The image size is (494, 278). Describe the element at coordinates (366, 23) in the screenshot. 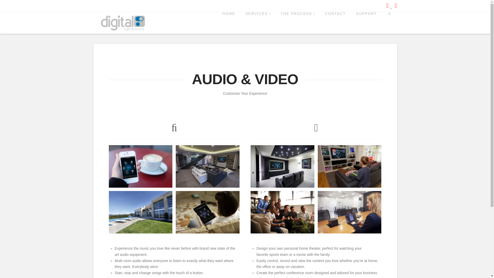

I see `SUPPORT` at that location.